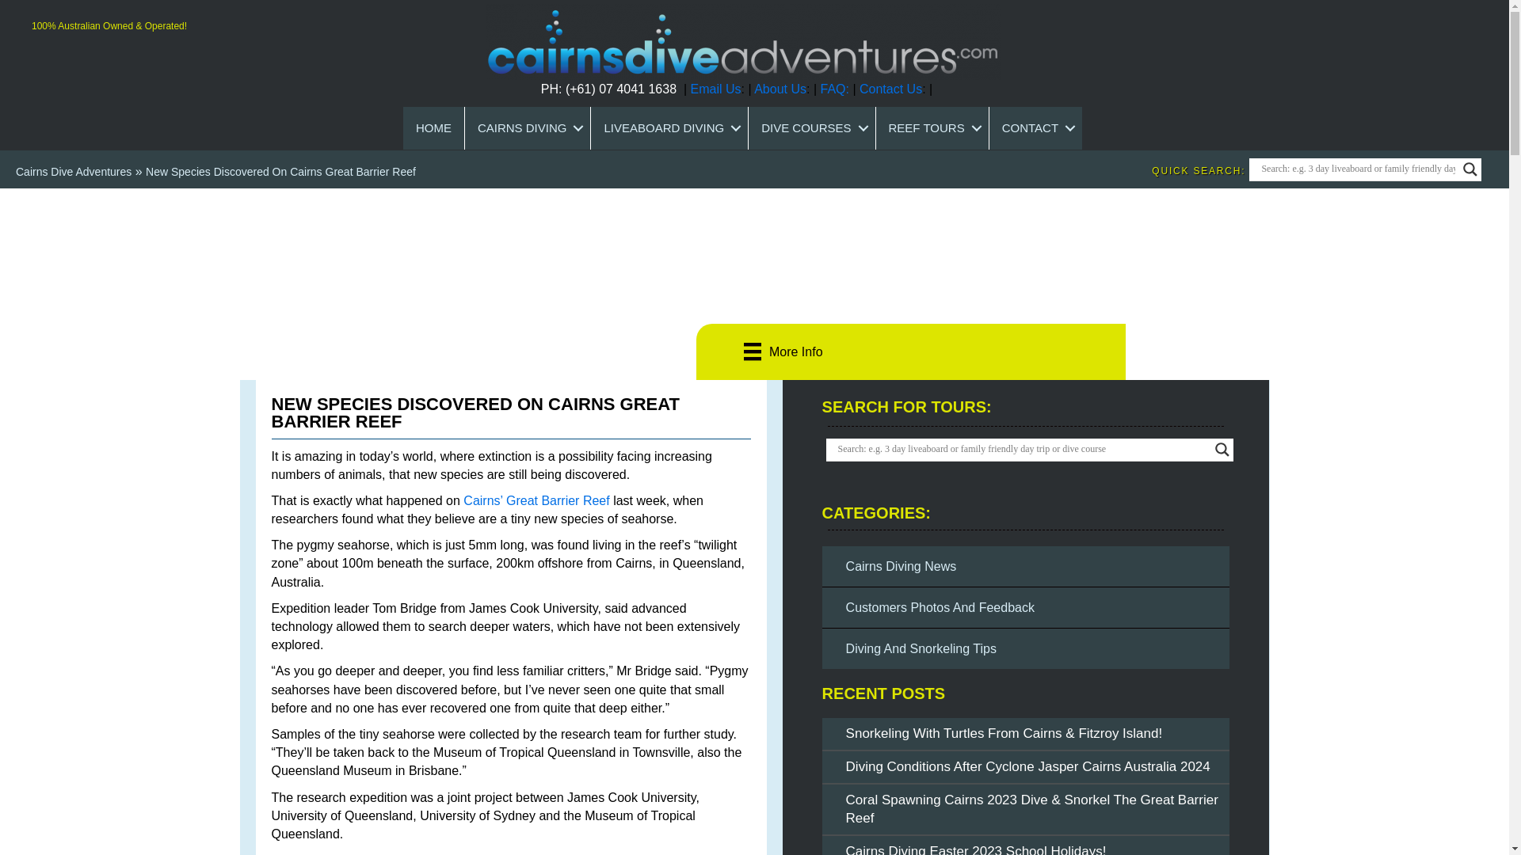 The height and width of the screenshot is (855, 1521). What do you see at coordinates (847, 89) in the screenshot?
I see `:` at bounding box center [847, 89].